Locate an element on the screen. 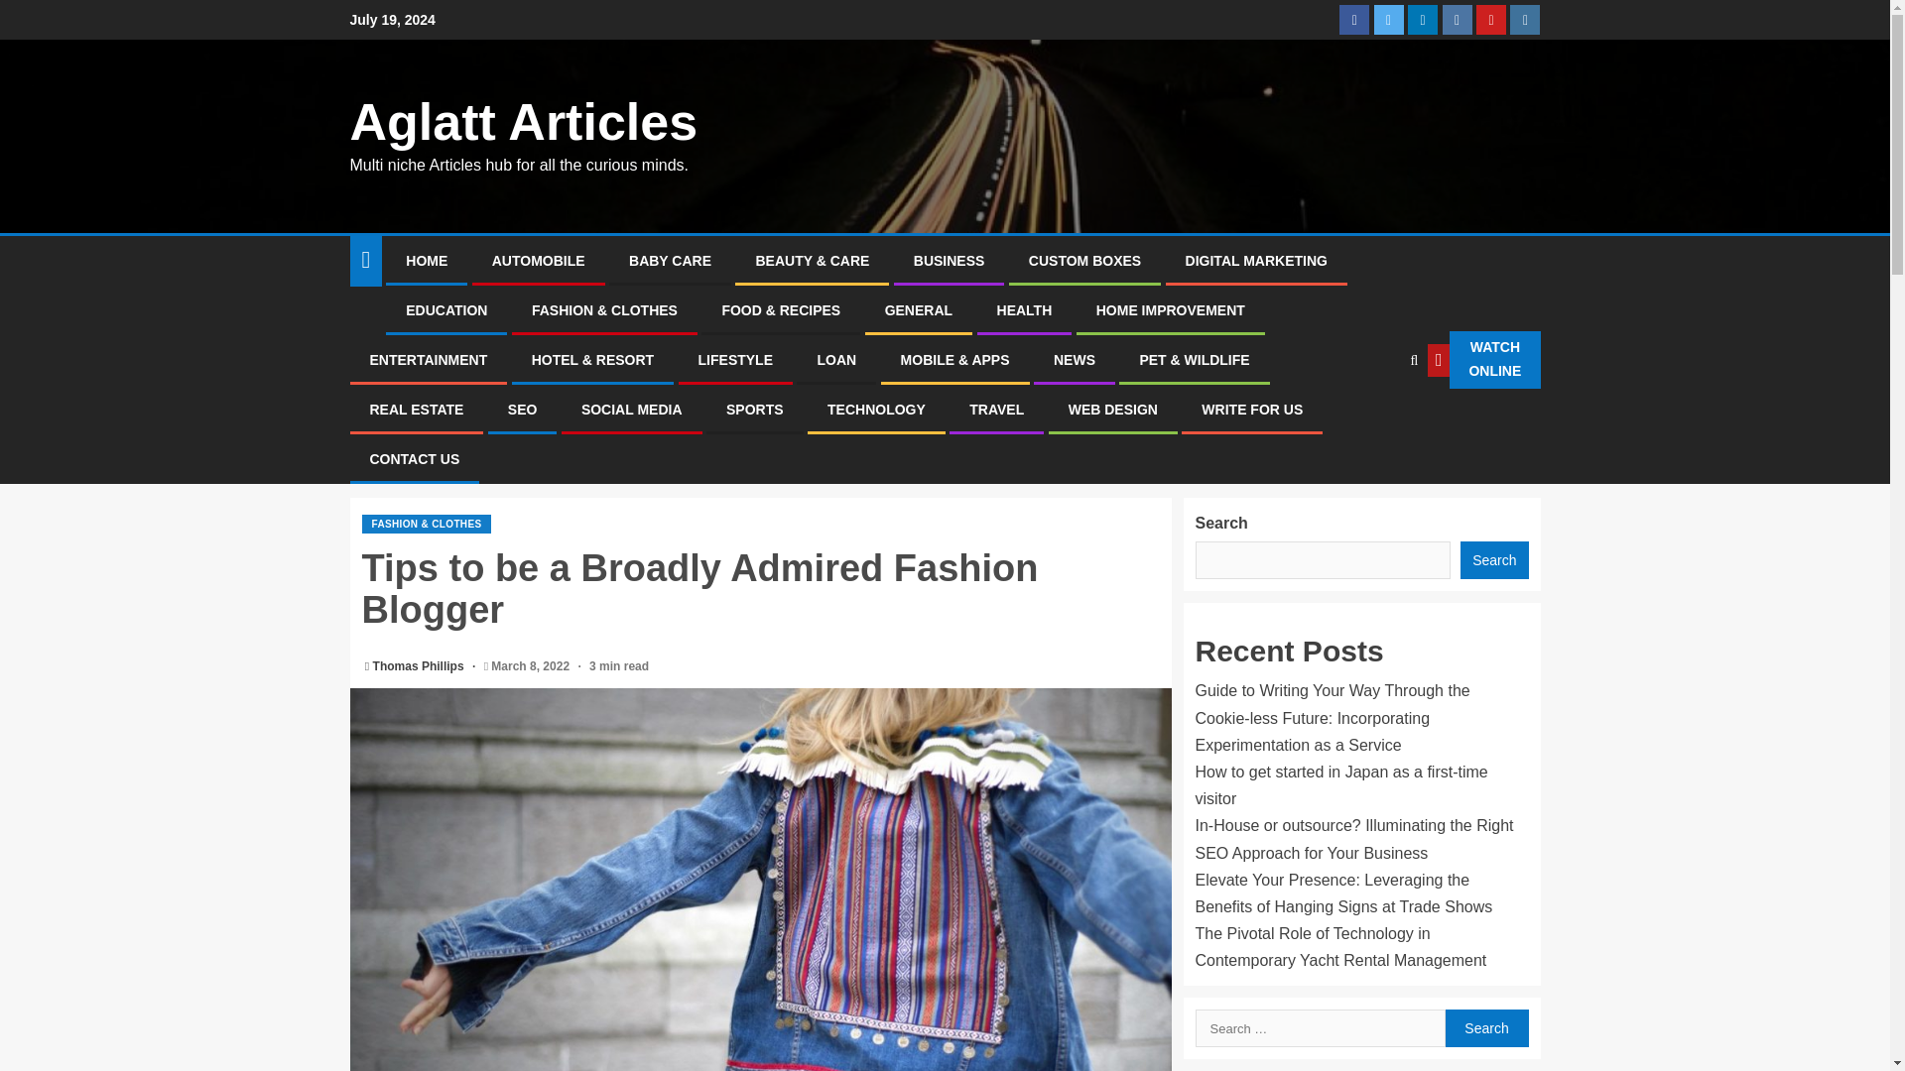  BUSINESS is located at coordinates (949, 260).